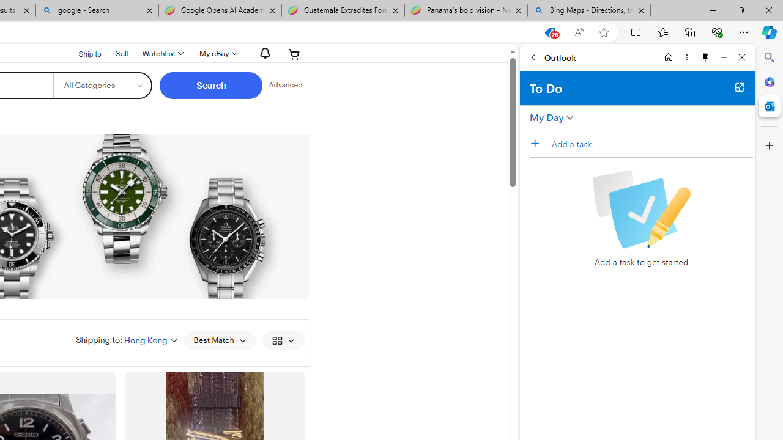  Describe the element at coordinates (294, 54) in the screenshot. I see `Expand Cart` at that location.